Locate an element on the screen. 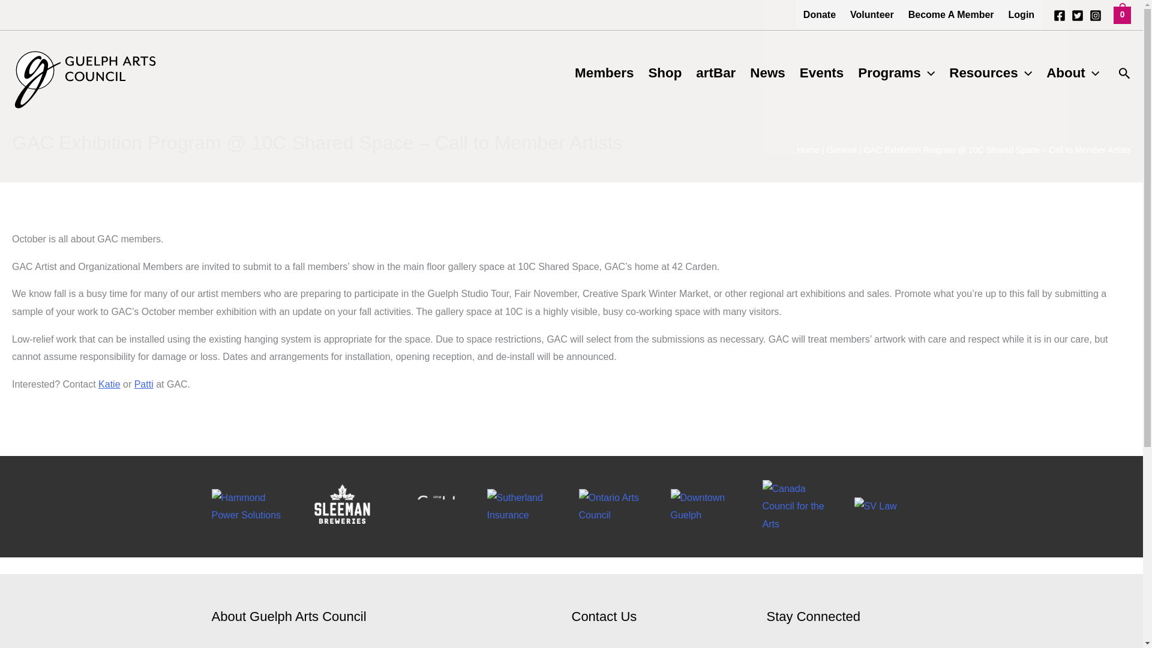  News is located at coordinates (767, 73).